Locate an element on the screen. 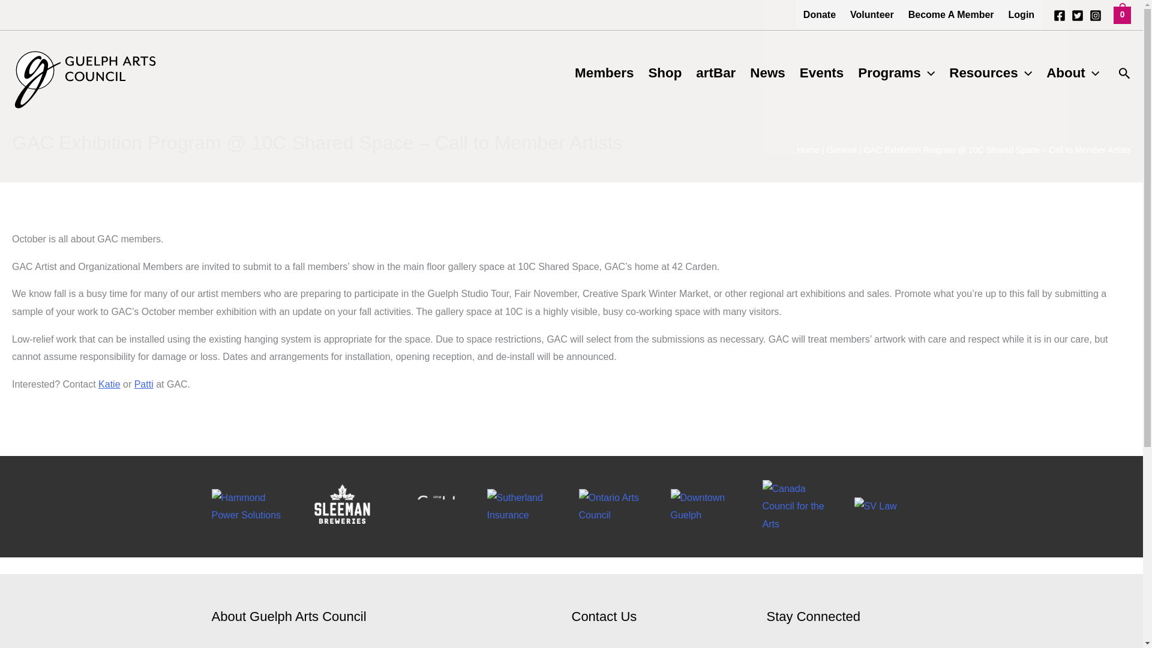  News is located at coordinates (767, 73).